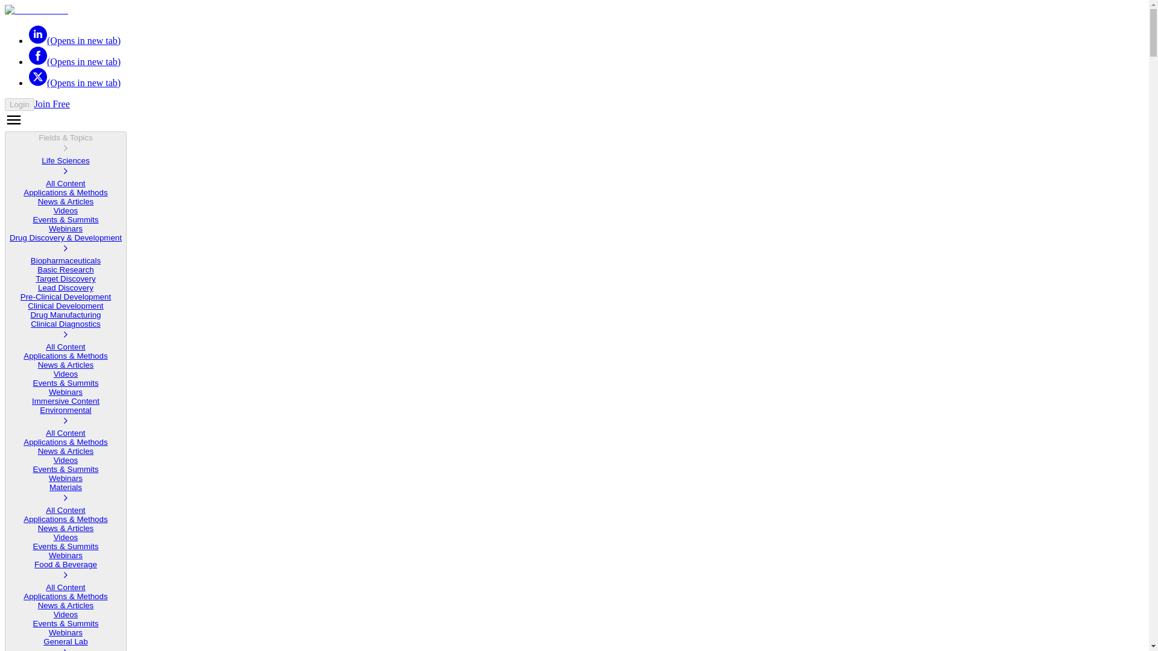 The height and width of the screenshot is (651, 1158). Describe the element at coordinates (65, 228) in the screenshot. I see `Webinars` at that location.